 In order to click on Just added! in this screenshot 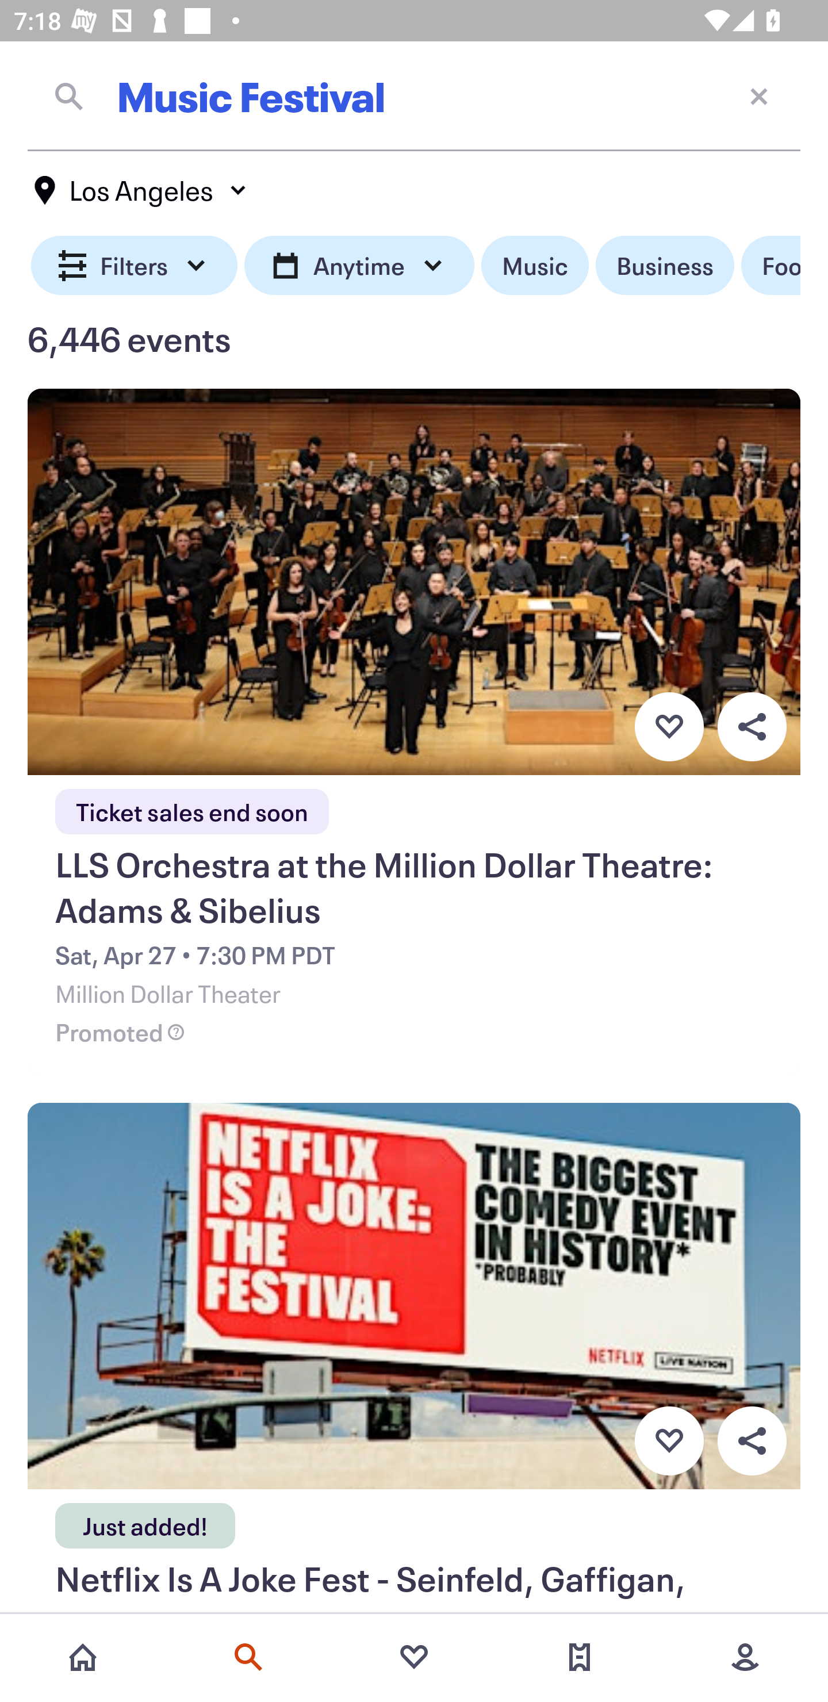, I will do `click(145, 1520)`.